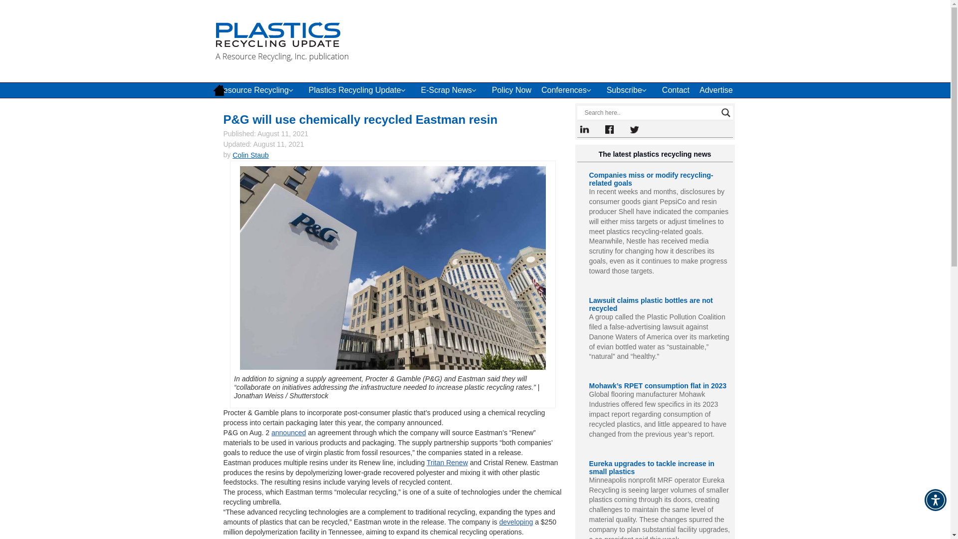 The image size is (958, 539). I want to click on Subscribe, so click(629, 90).